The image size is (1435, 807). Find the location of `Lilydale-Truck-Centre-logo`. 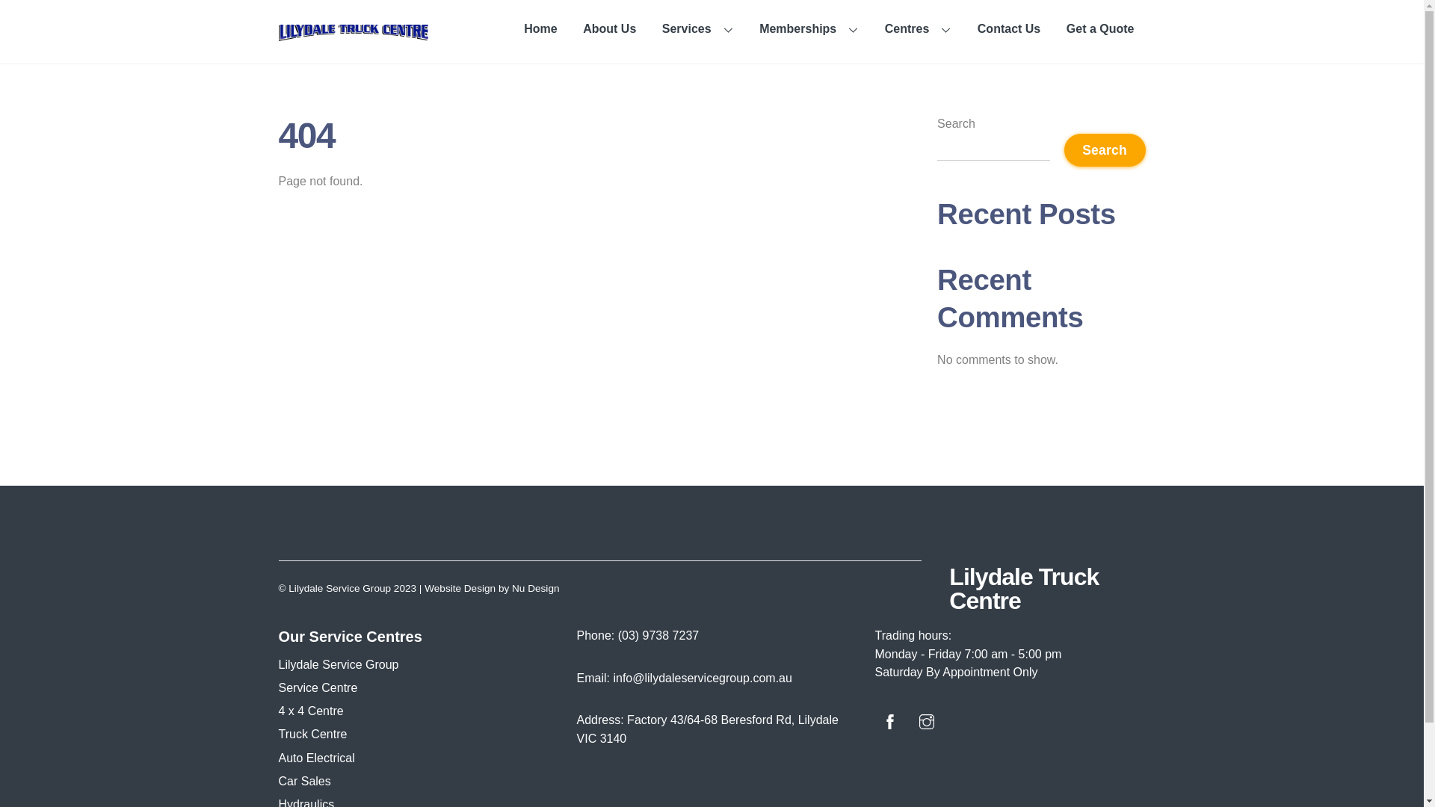

Lilydale-Truck-Centre-logo is located at coordinates (353, 33).